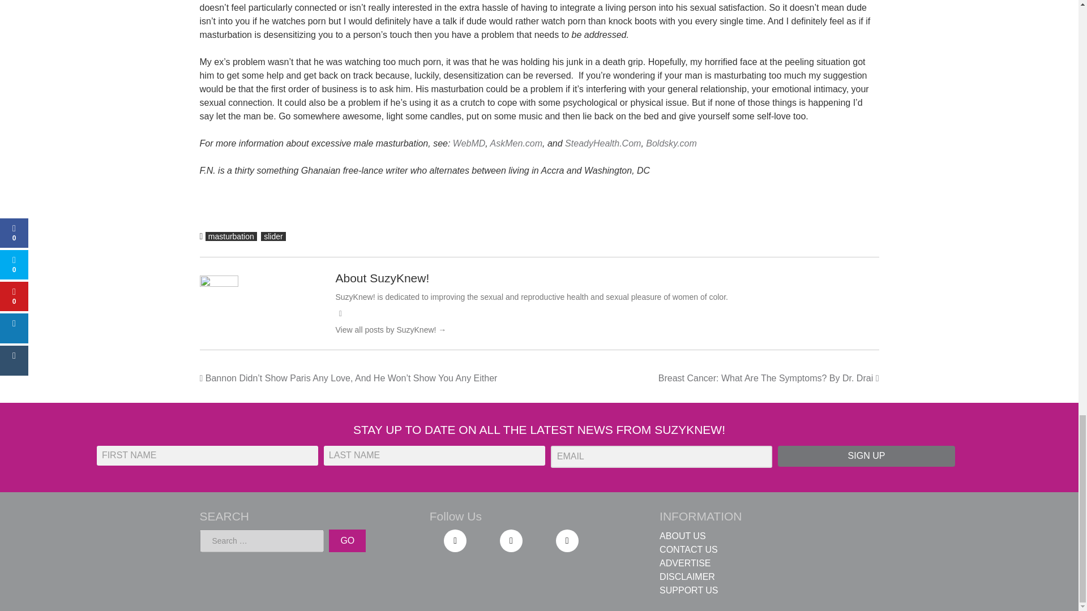 The width and height of the screenshot is (1087, 611). I want to click on slider, so click(273, 236).